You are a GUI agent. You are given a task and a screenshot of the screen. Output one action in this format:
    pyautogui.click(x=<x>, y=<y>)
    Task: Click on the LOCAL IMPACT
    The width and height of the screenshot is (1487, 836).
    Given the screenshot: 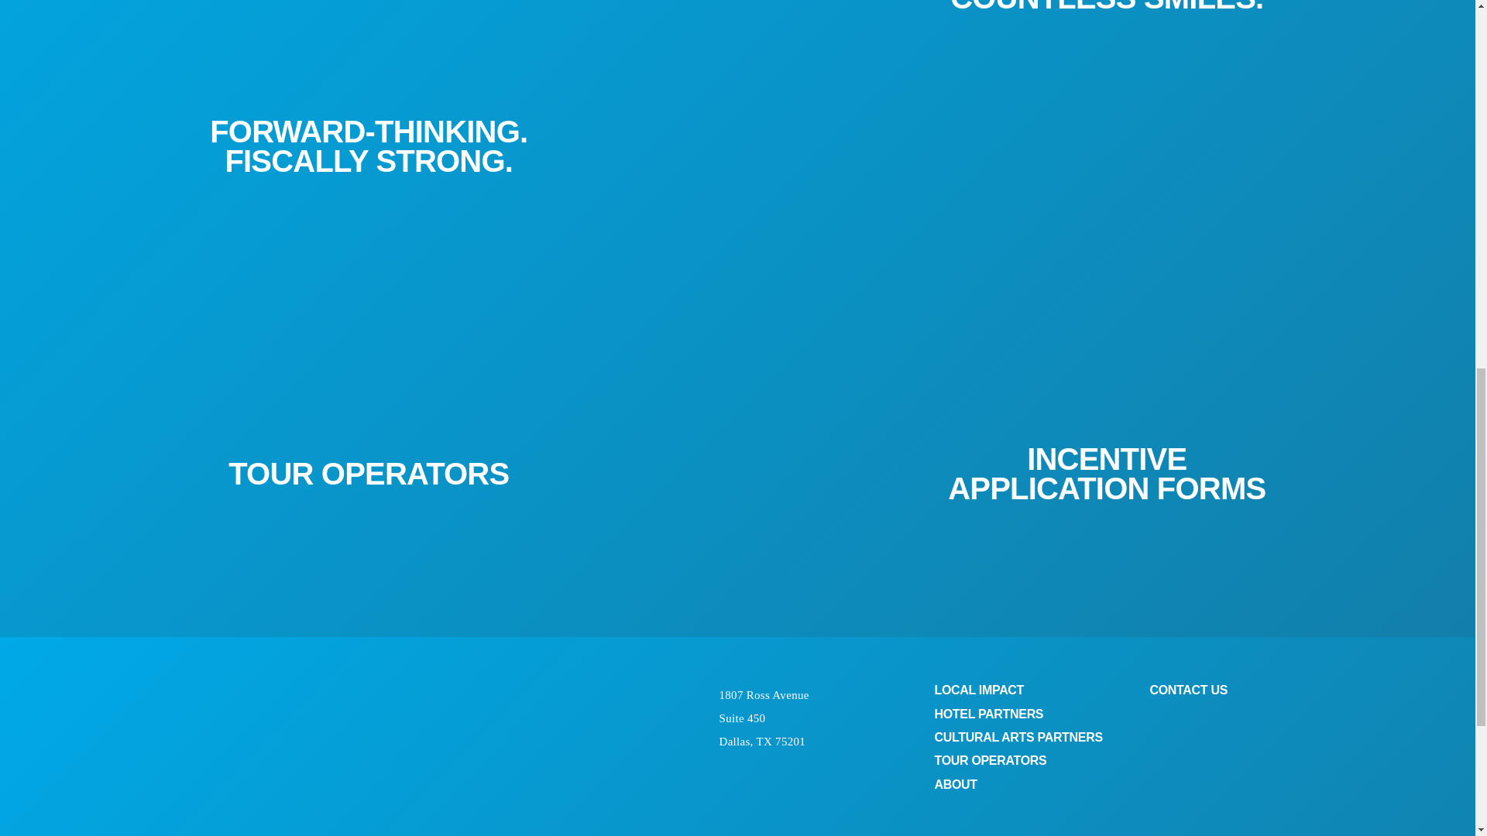 What is the action you would take?
    pyautogui.click(x=979, y=690)
    